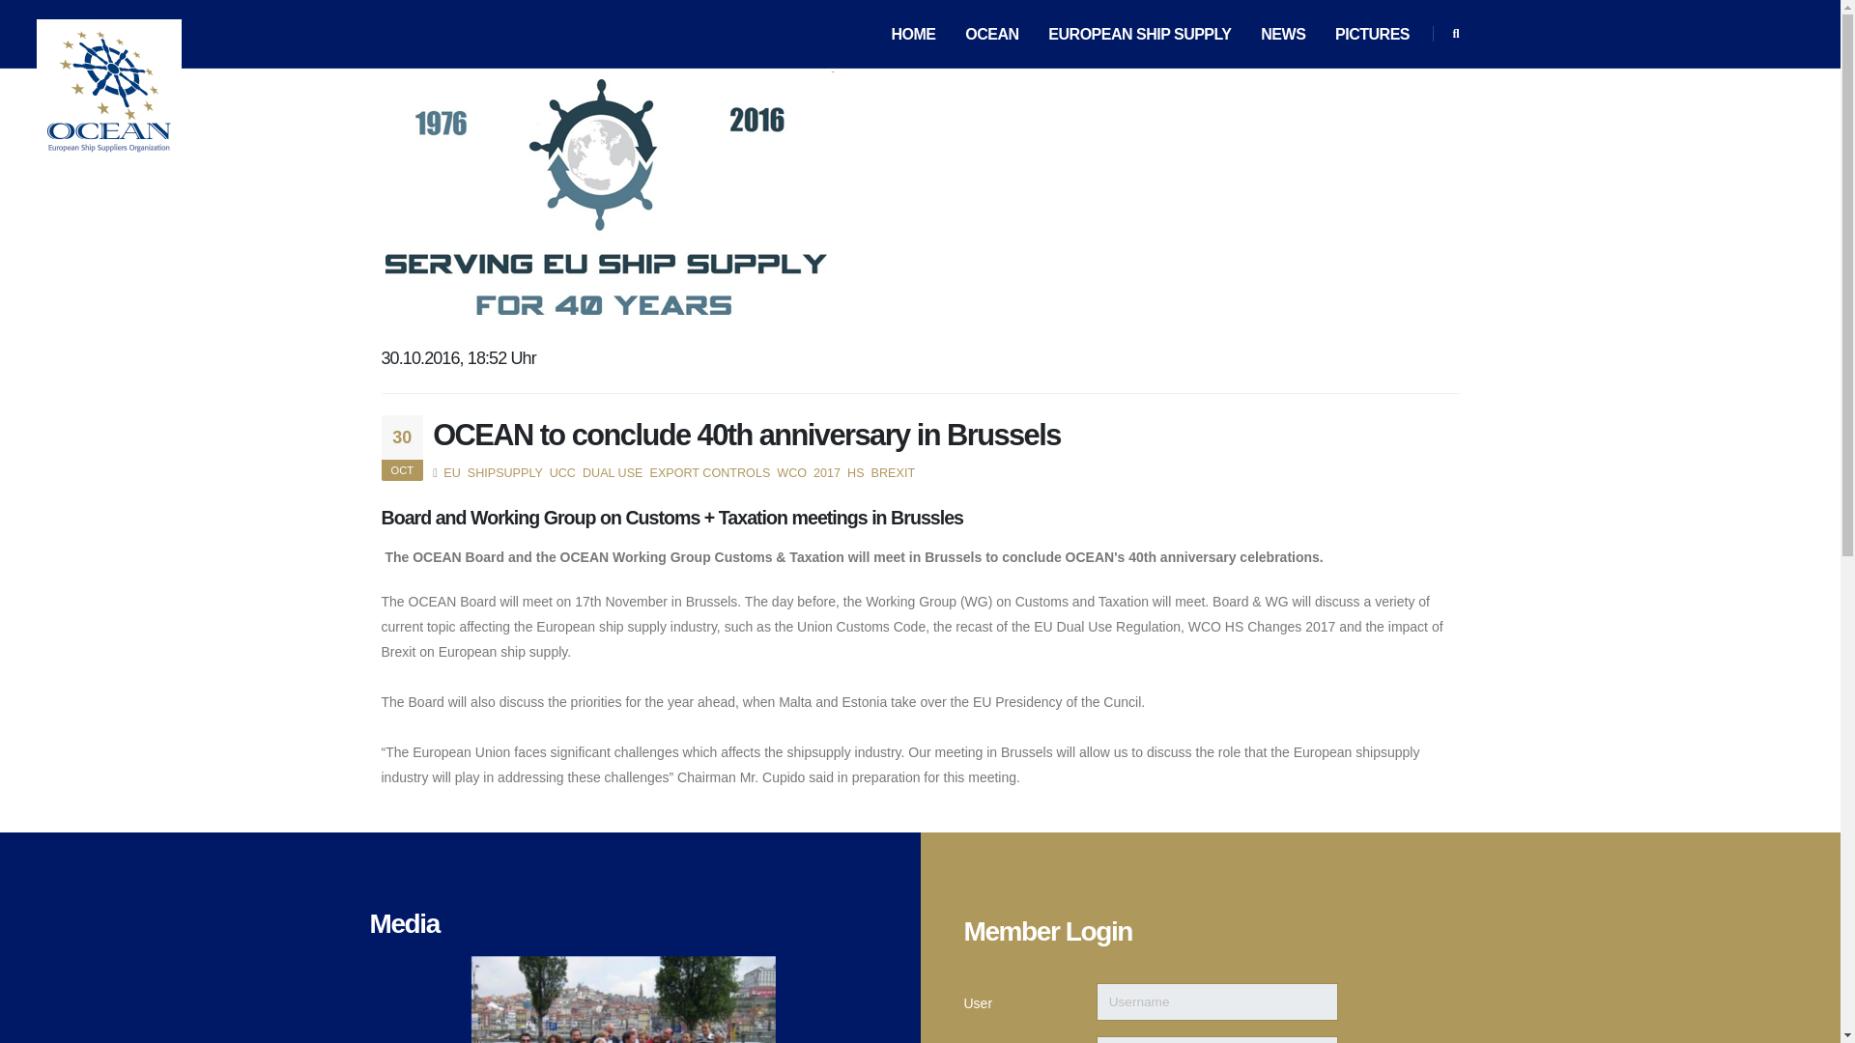 This screenshot has width=1855, height=1043. Describe the element at coordinates (790, 472) in the screenshot. I see `WCO` at that location.